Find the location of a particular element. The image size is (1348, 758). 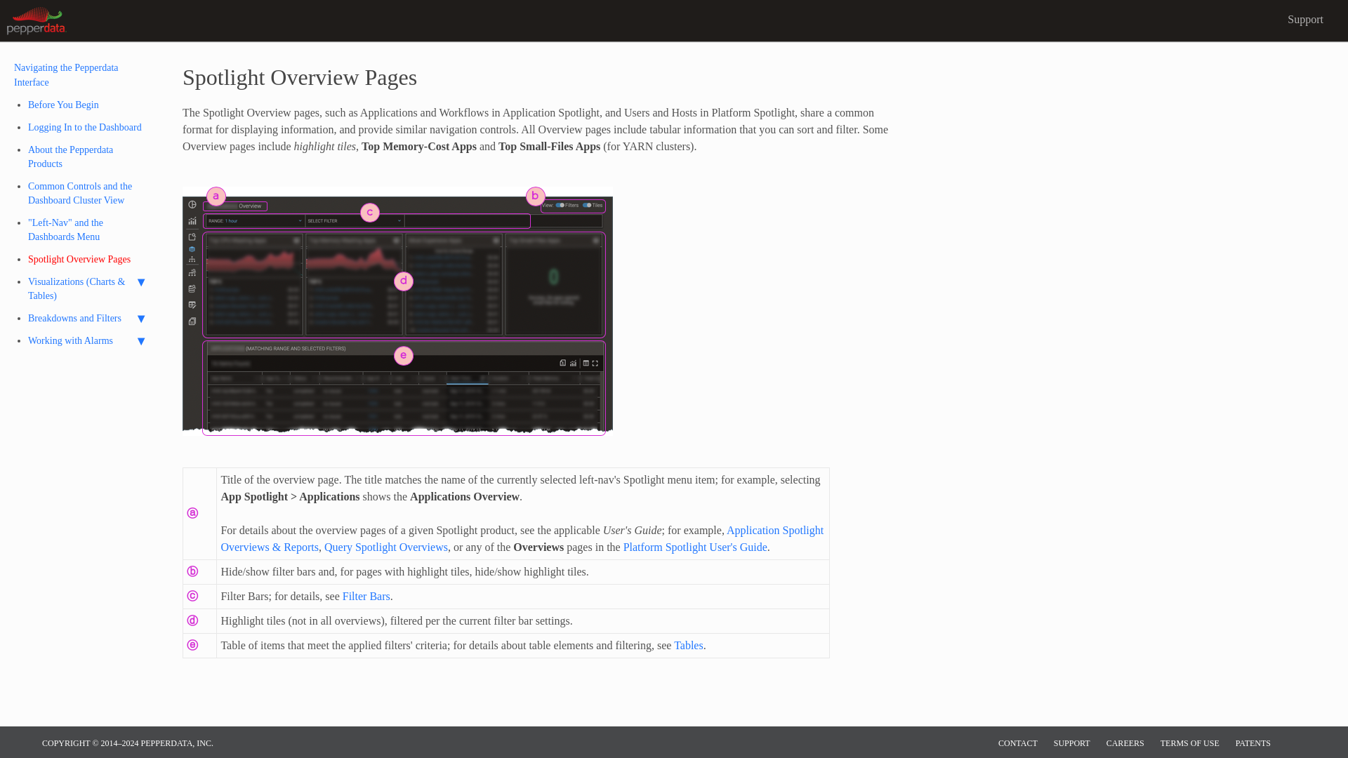

Spotlight Overview Pages is located at coordinates (90, 260).